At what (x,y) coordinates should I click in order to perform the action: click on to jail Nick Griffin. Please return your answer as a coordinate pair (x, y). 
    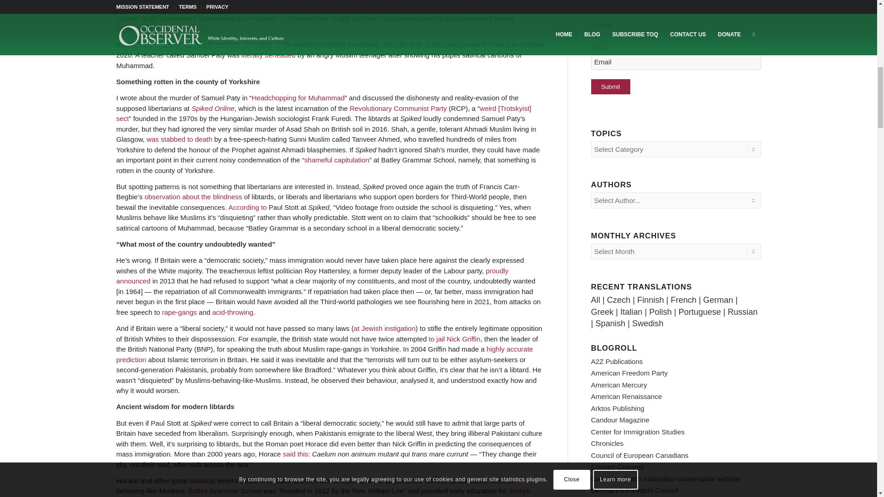
    Looking at the image, I should click on (454, 339).